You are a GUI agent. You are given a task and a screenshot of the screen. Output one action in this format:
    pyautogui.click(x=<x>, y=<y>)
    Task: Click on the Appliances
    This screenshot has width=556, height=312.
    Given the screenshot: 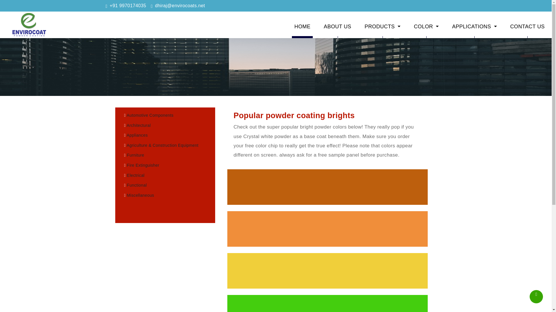 What is the action you would take?
    pyautogui.click(x=136, y=135)
    